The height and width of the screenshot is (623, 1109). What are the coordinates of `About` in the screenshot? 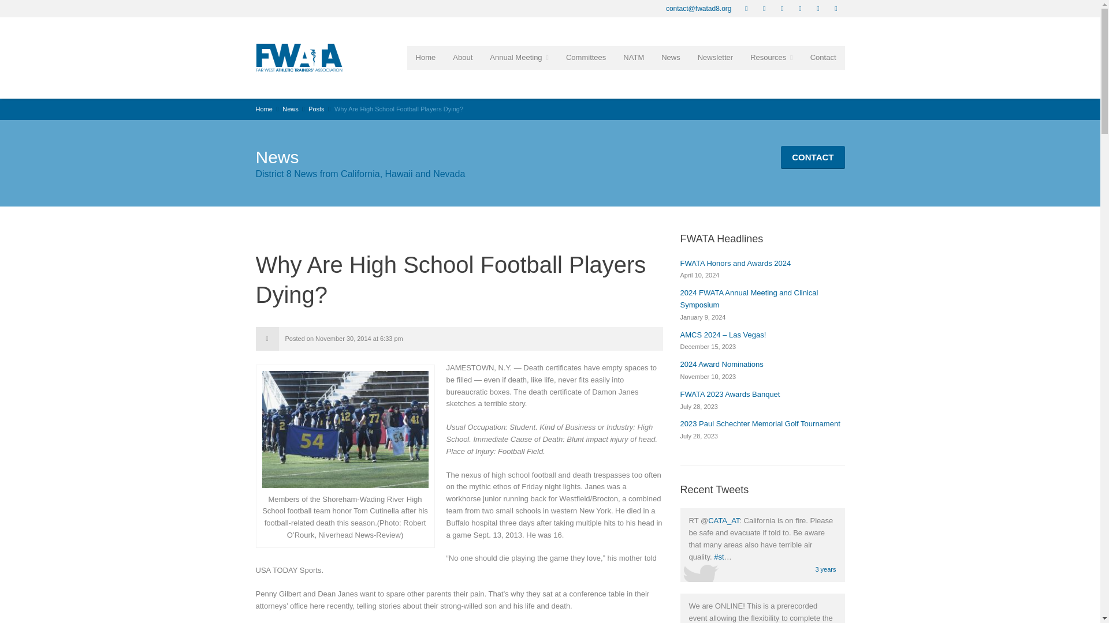 It's located at (463, 58).